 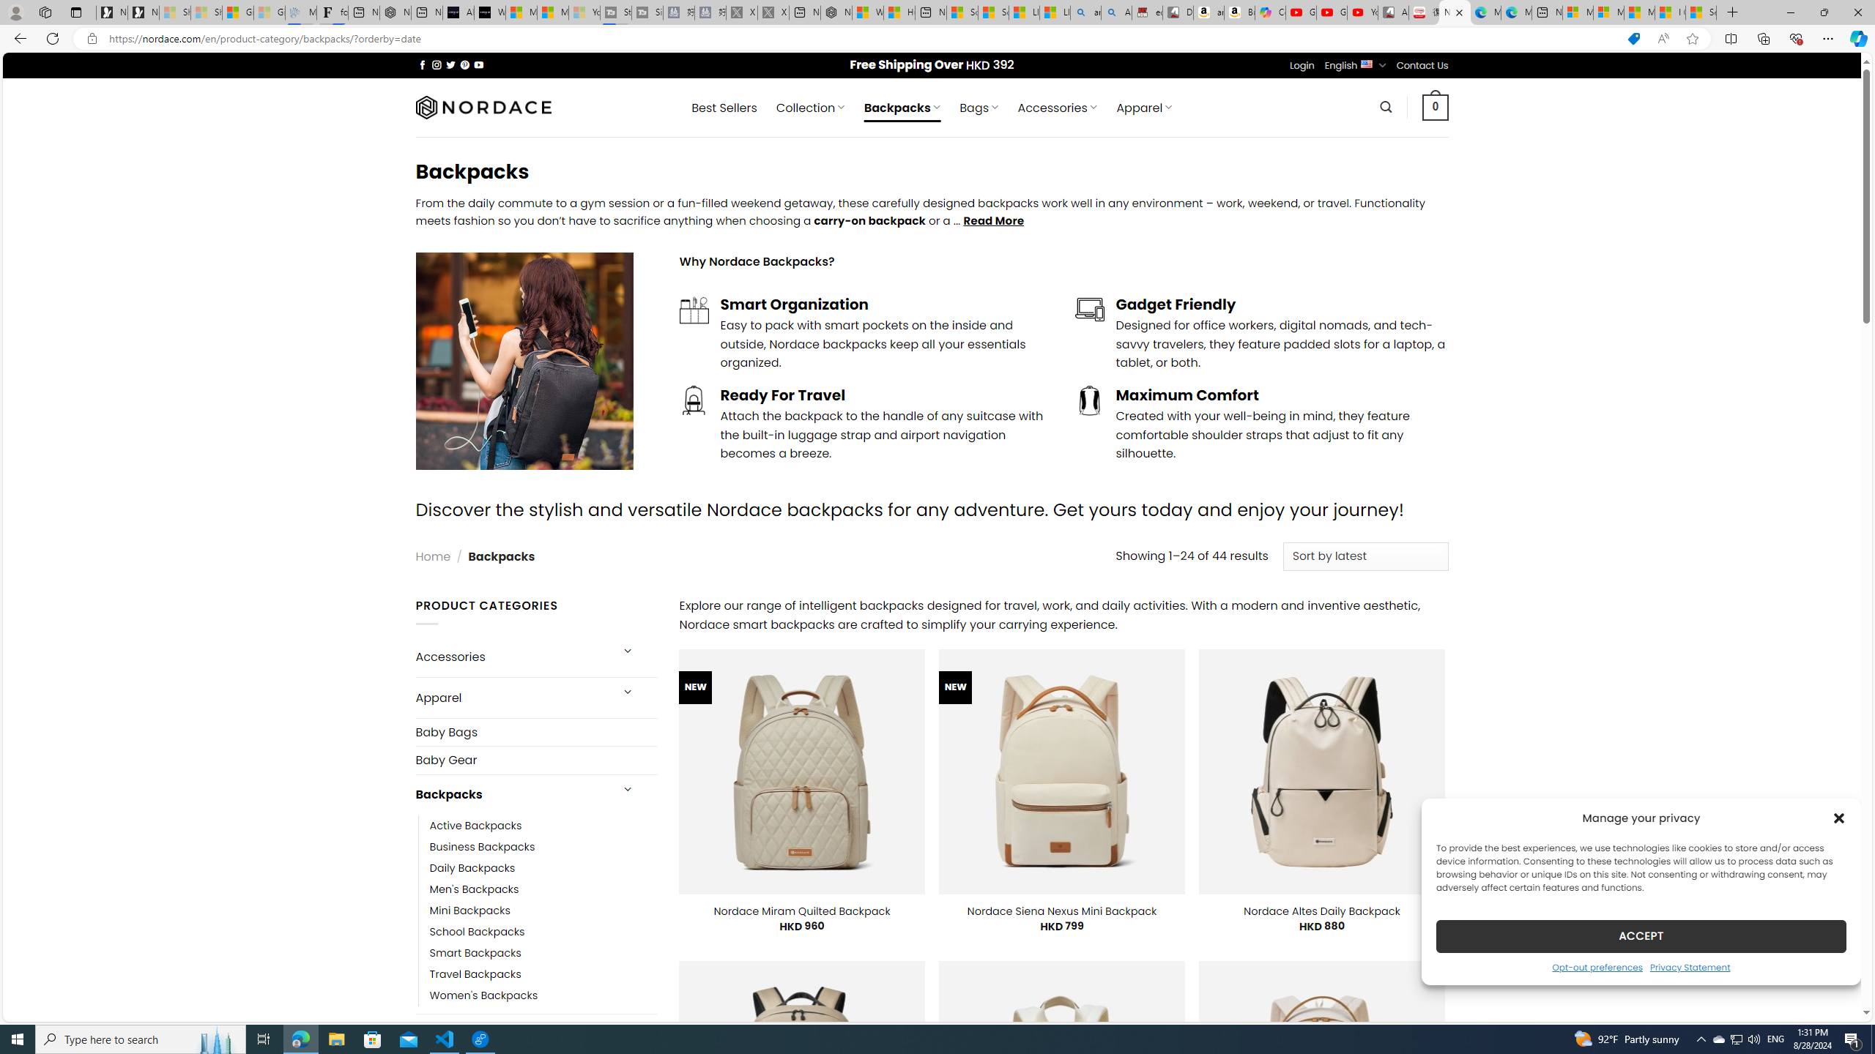 I want to click on Shop order, so click(x=1365, y=556).